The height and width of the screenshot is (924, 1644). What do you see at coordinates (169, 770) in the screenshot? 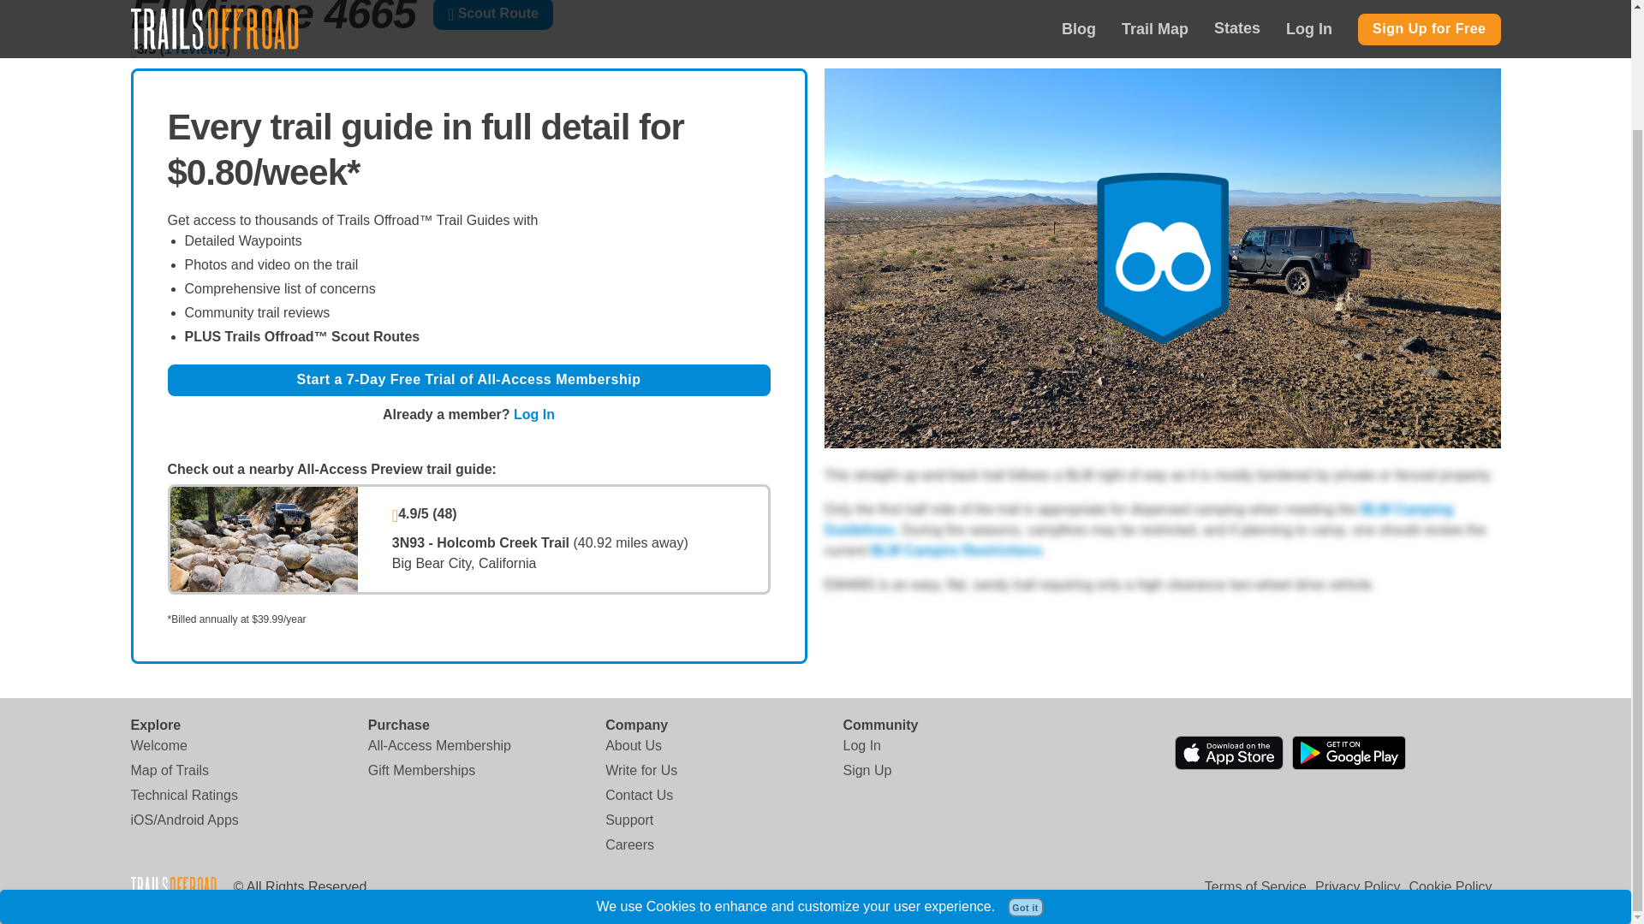
I see `Map of Trails` at bounding box center [169, 770].